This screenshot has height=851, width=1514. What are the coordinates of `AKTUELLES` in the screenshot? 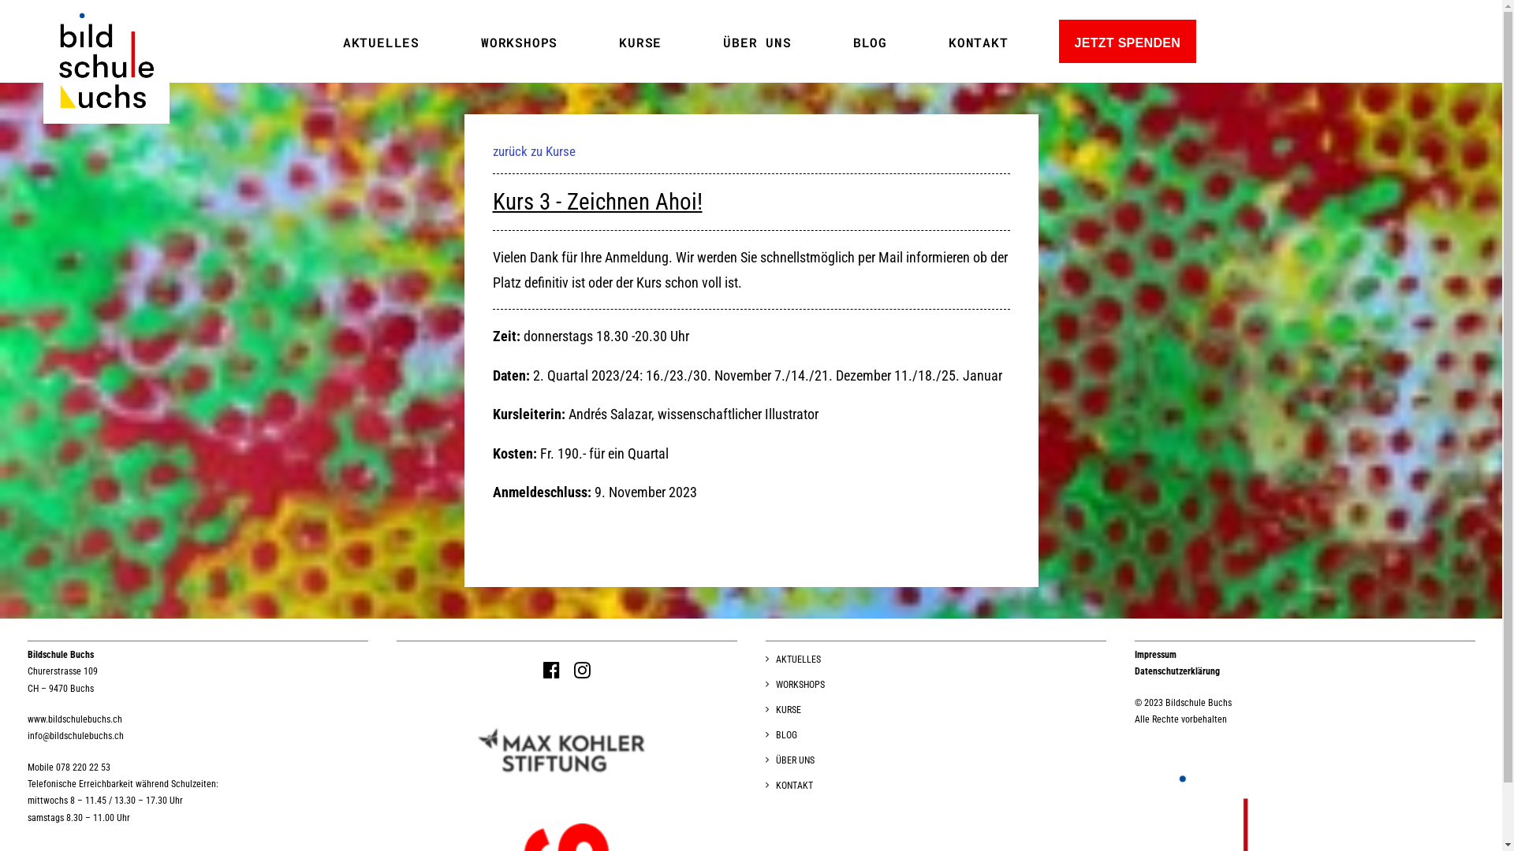 It's located at (792, 662).